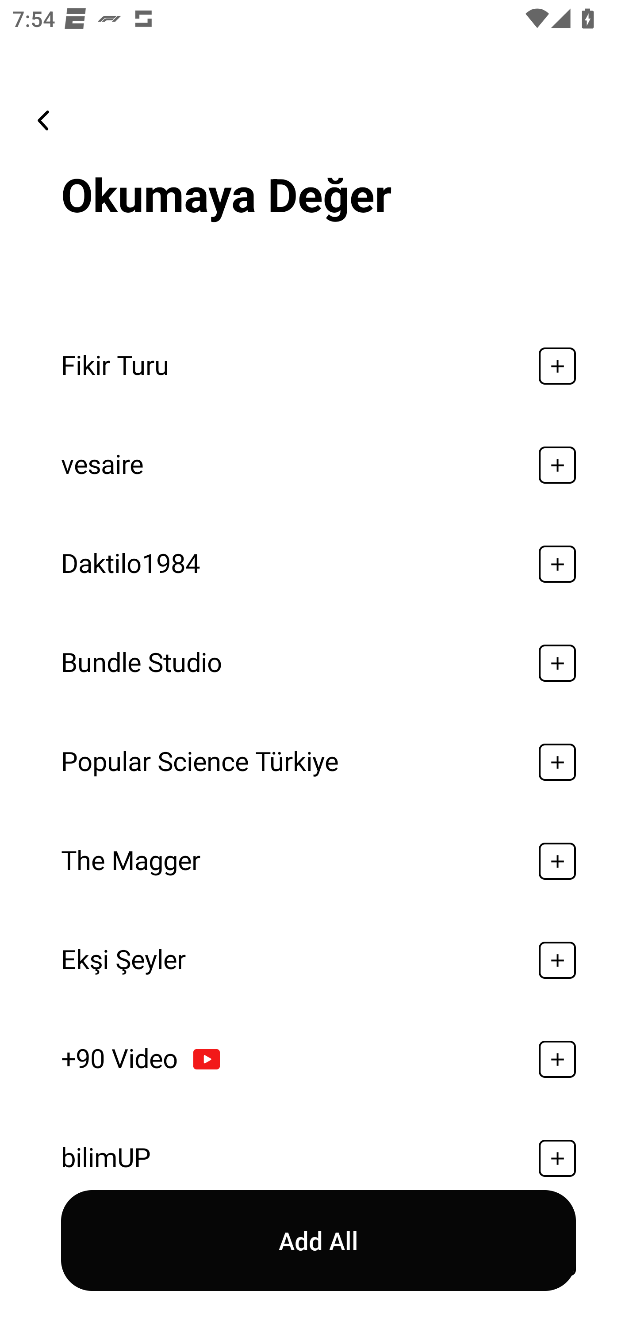 This screenshot has width=637, height=1344. Describe the element at coordinates (318, 465) in the screenshot. I see `vesaire Add To My Bundle` at that location.